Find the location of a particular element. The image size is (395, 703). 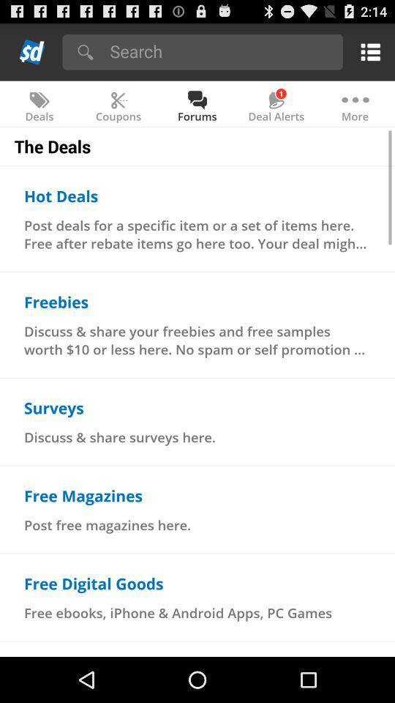

press the item above the freebies item is located at coordinates (197, 234).